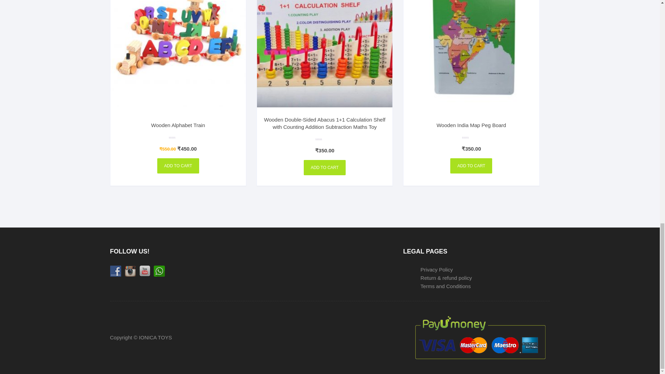 This screenshot has height=374, width=665. Describe the element at coordinates (116, 271) in the screenshot. I see `Follow Us on  Facebook` at that location.